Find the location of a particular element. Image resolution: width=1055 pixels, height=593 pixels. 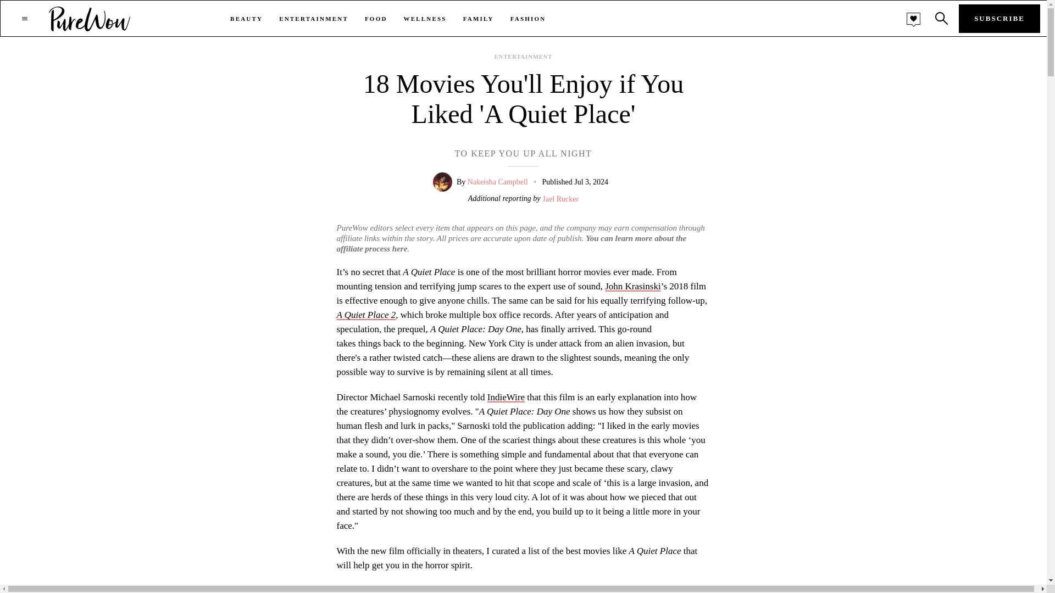

ENTERTAINMENT is located at coordinates (313, 19).